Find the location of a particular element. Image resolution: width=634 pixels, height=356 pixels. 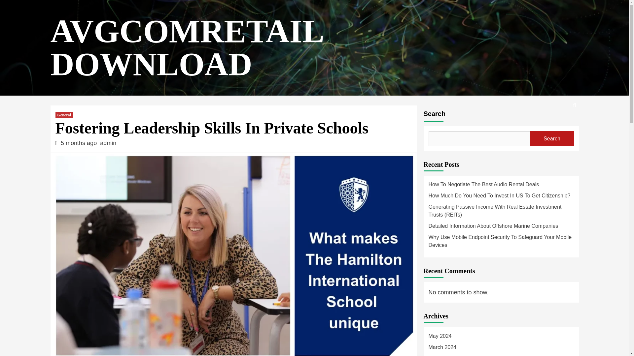

March 2024 is located at coordinates (501, 349).